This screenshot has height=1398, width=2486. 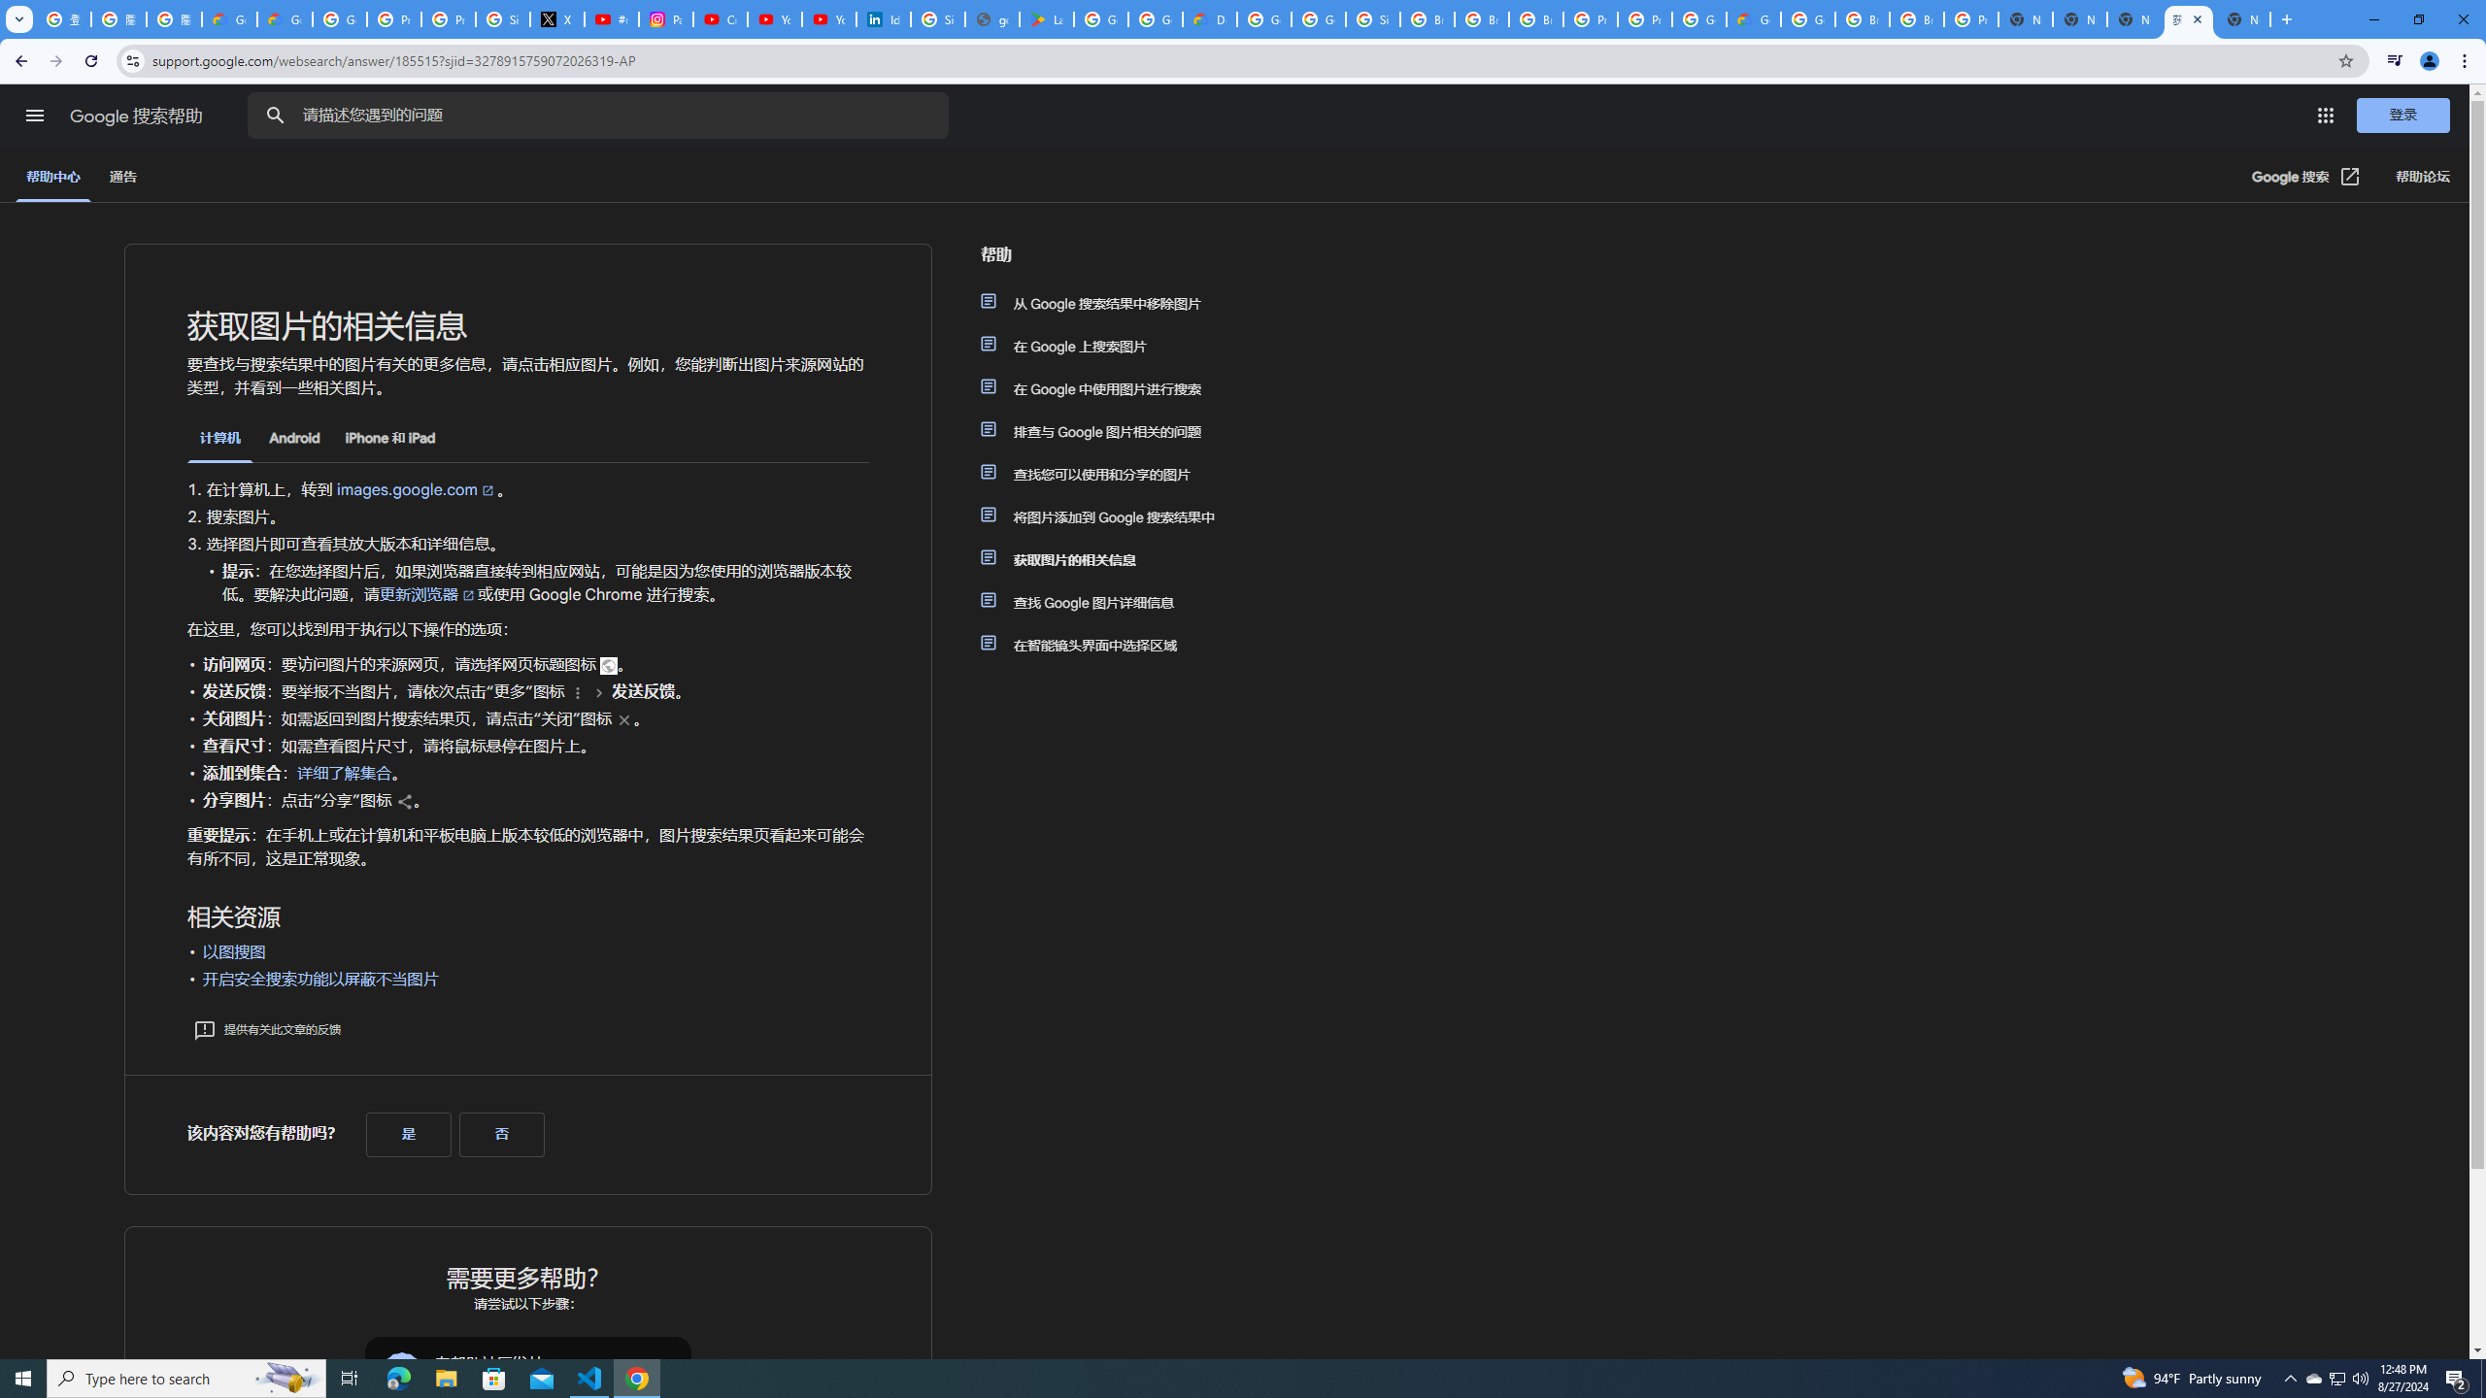 I want to click on X, so click(x=557, y=19).